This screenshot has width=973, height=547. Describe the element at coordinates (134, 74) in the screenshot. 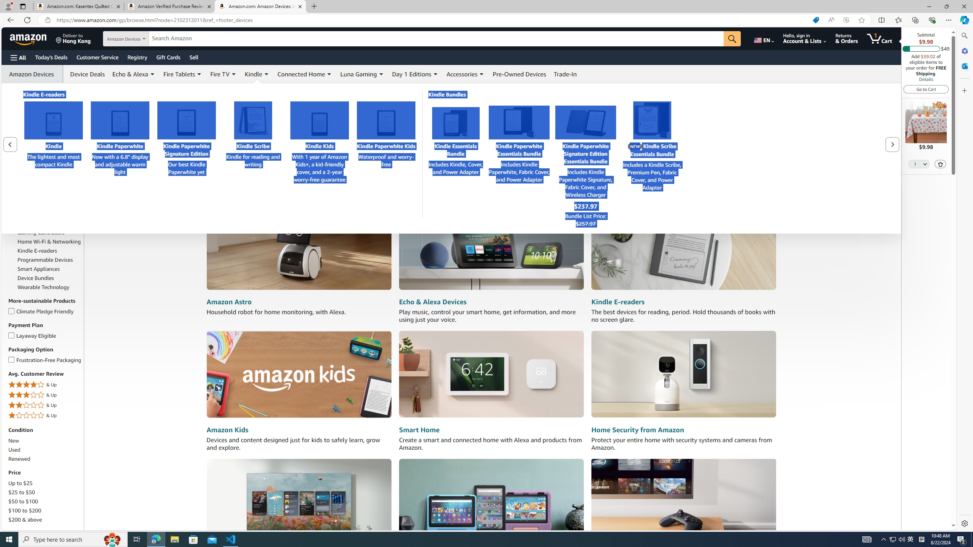

I see `Echo & Alexa` at that location.